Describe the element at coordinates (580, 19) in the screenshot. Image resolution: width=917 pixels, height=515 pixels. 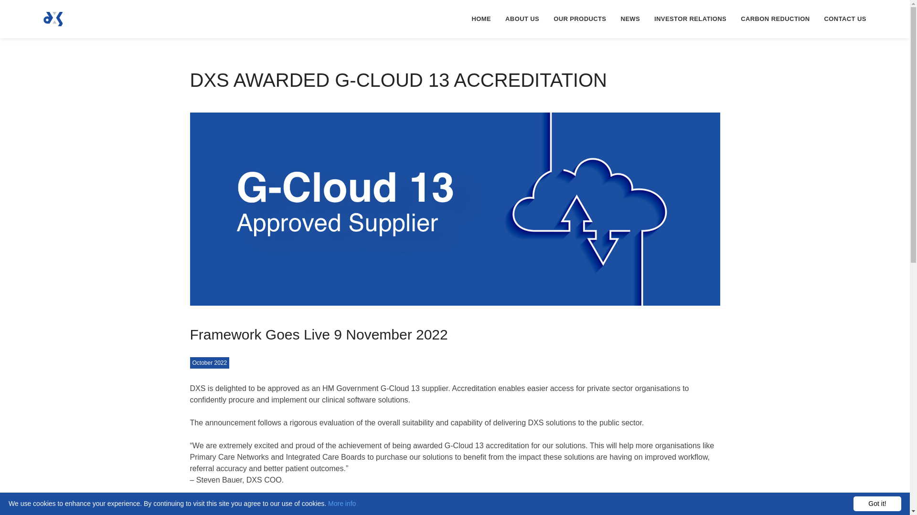
I see `OUR PRODUCTS` at that location.